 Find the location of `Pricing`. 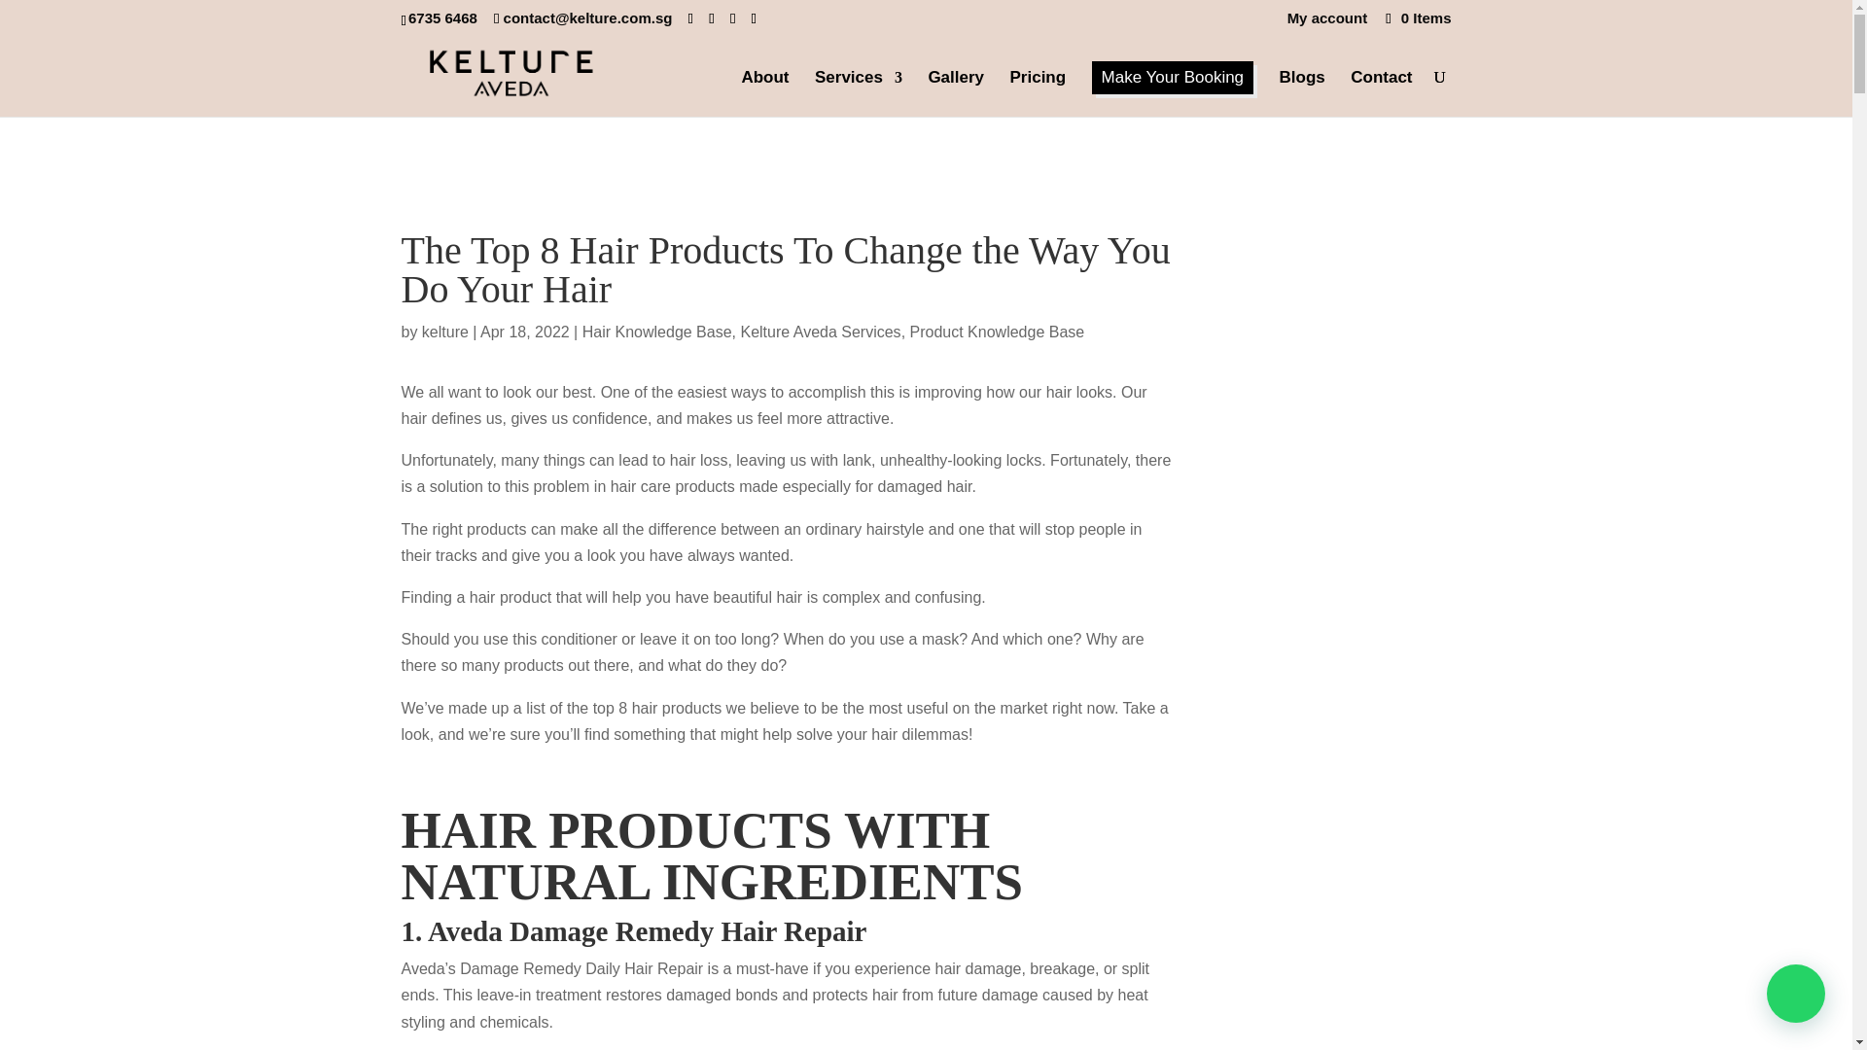

Pricing is located at coordinates (1038, 93).